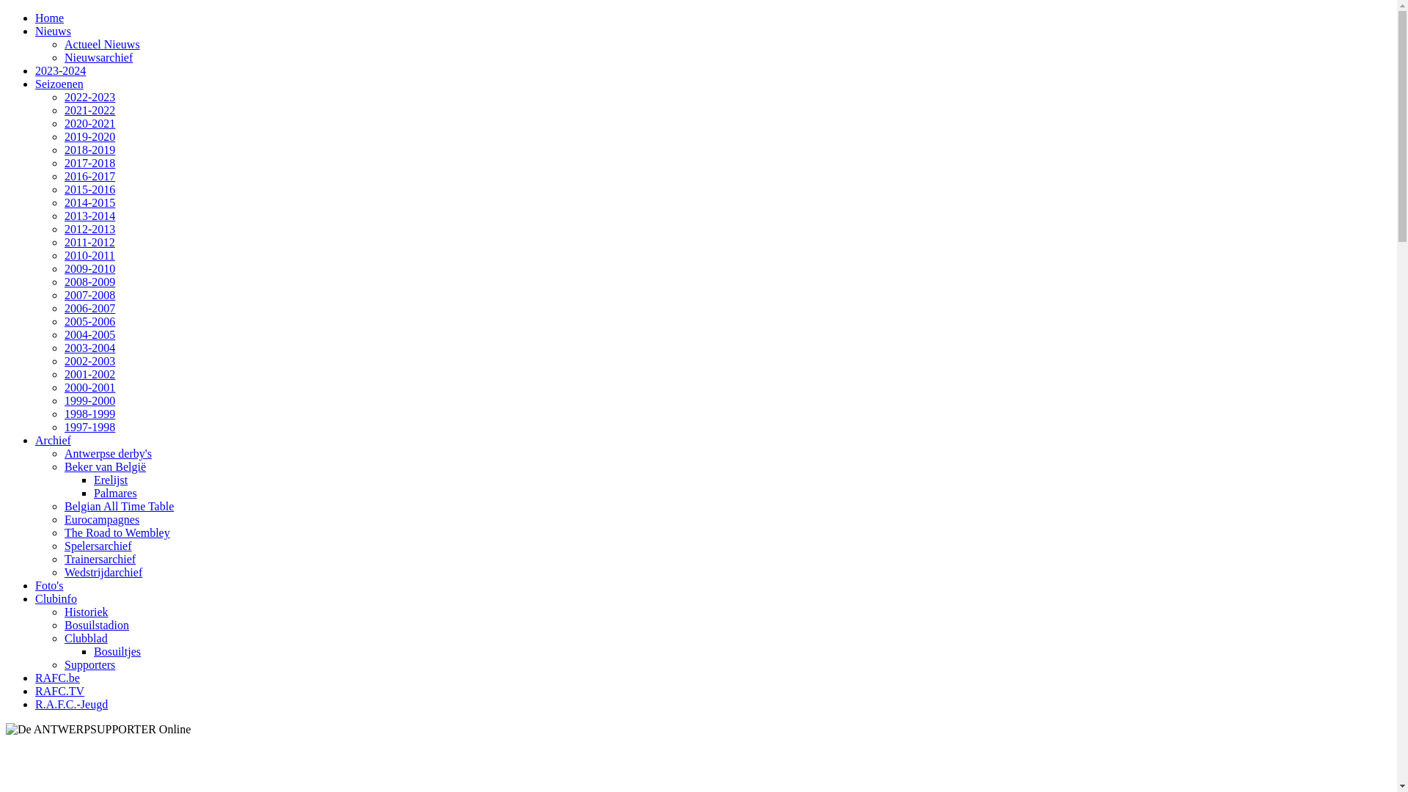 Image resolution: width=1408 pixels, height=792 pixels. What do you see at coordinates (89, 97) in the screenshot?
I see `2022-2023` at bounding box center [89, 97].